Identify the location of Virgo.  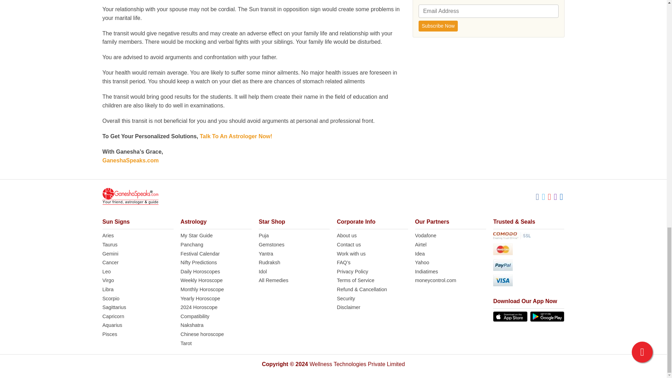
(138, 281).